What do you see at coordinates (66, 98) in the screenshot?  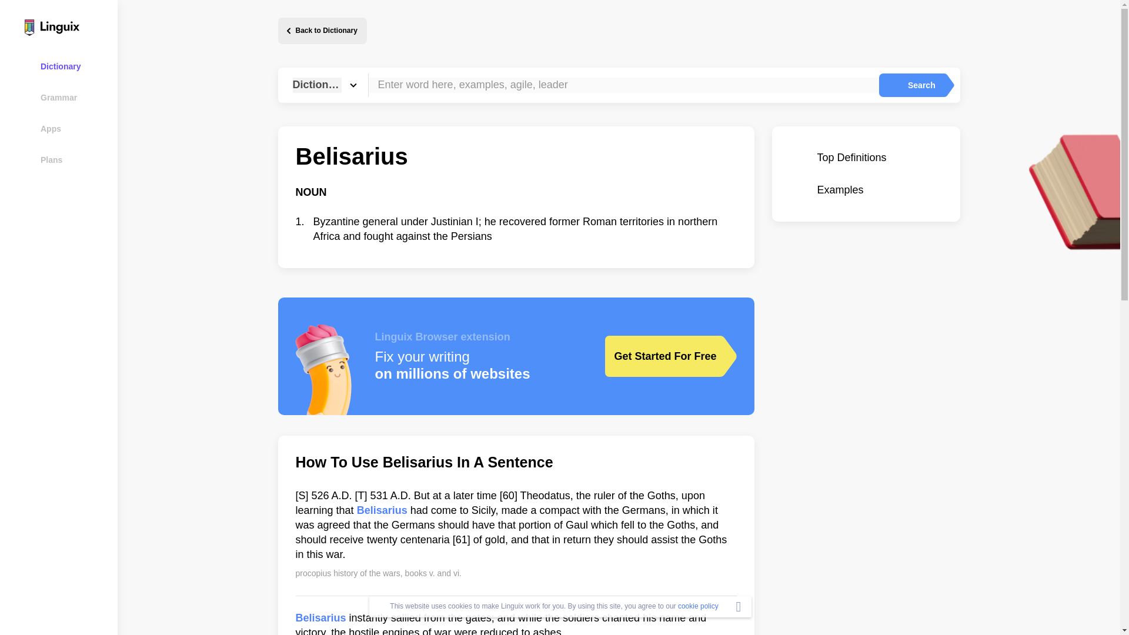 I see `Grammar` at bounding box center [66, 98].